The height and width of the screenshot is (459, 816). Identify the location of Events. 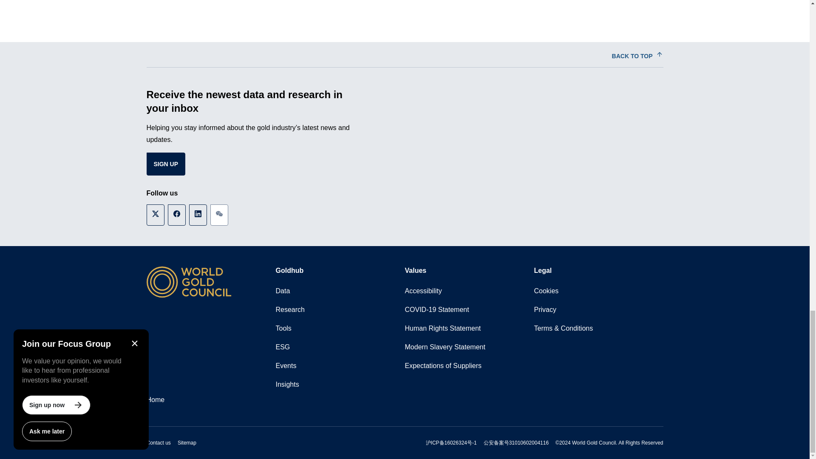
(340, 366).